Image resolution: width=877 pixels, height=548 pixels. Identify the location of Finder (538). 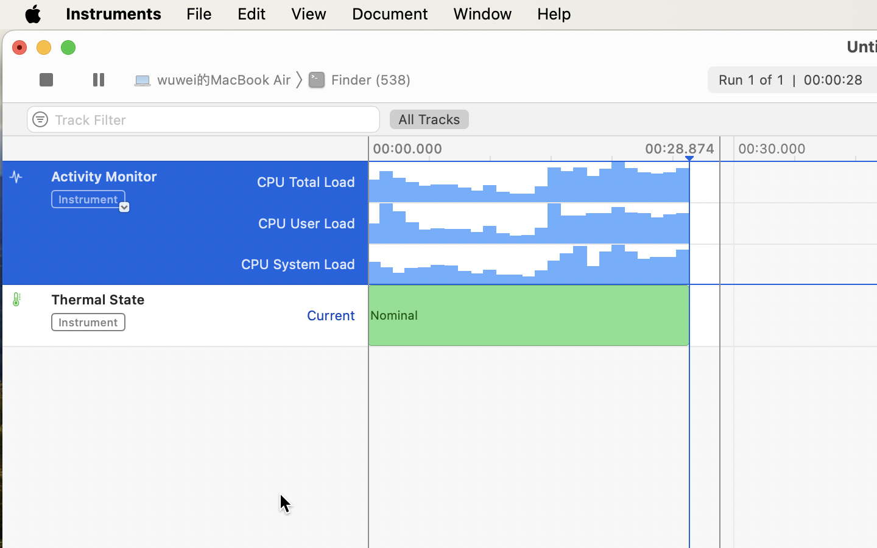
(361, 79).